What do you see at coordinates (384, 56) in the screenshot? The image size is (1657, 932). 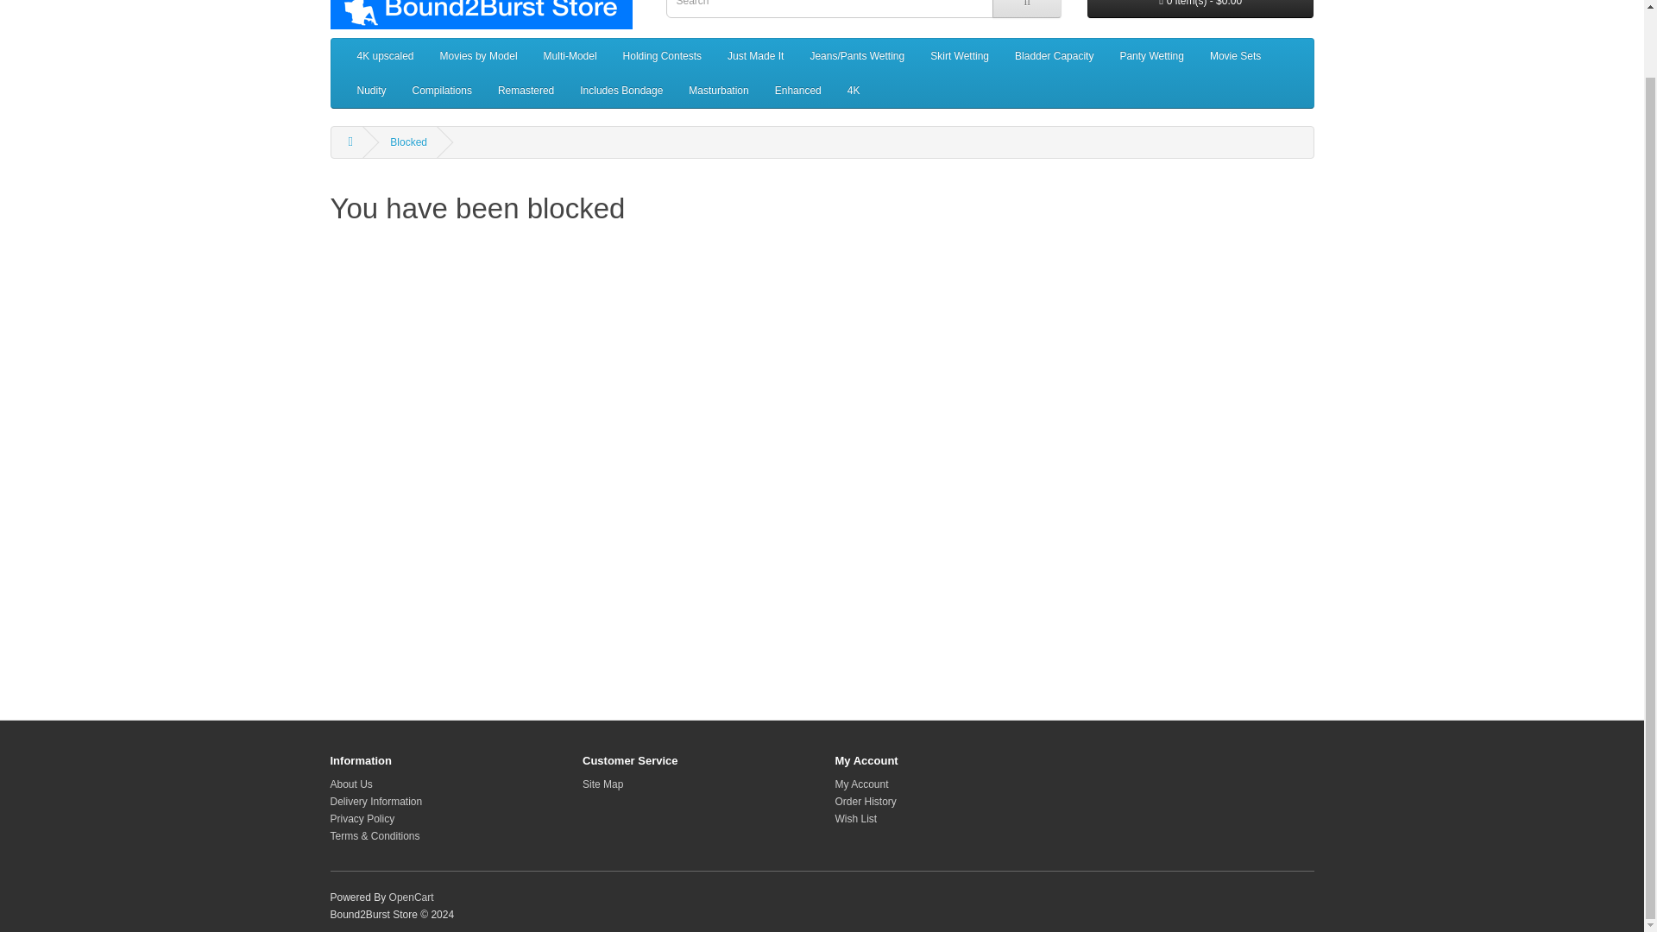 I see `4K upscaled` at bounding box center [384, 56].